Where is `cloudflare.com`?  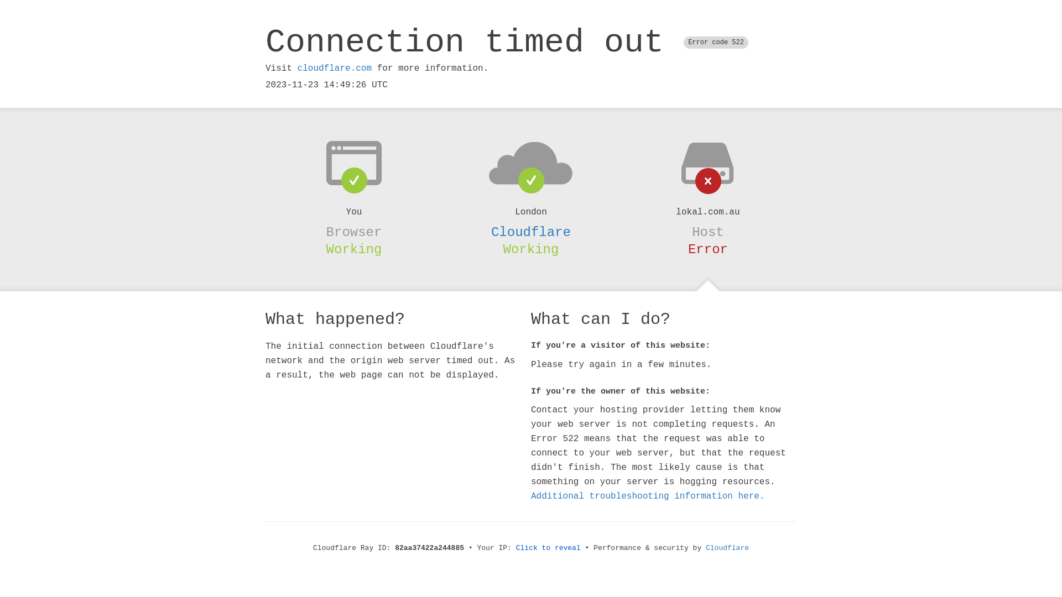
cloudflare.com is located at coordinates (335, 69).